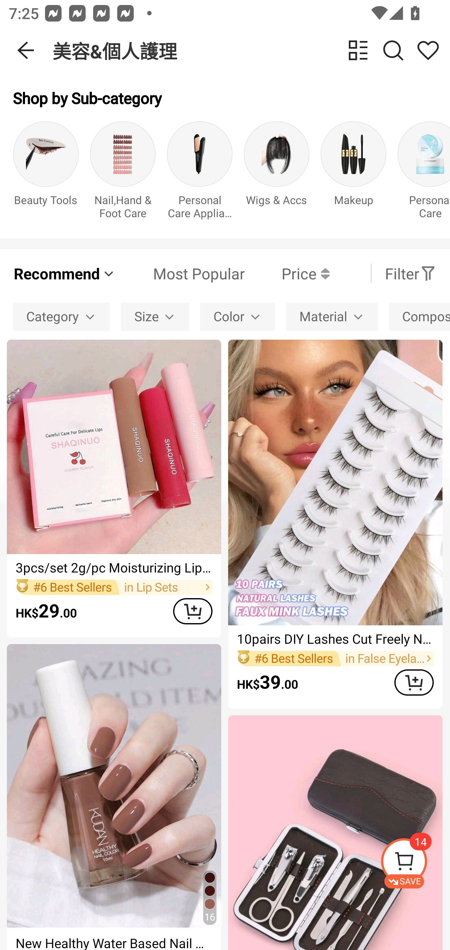 The height and width of the screenshot is (950, 450). I want to click on Composition, so click(419, 316).